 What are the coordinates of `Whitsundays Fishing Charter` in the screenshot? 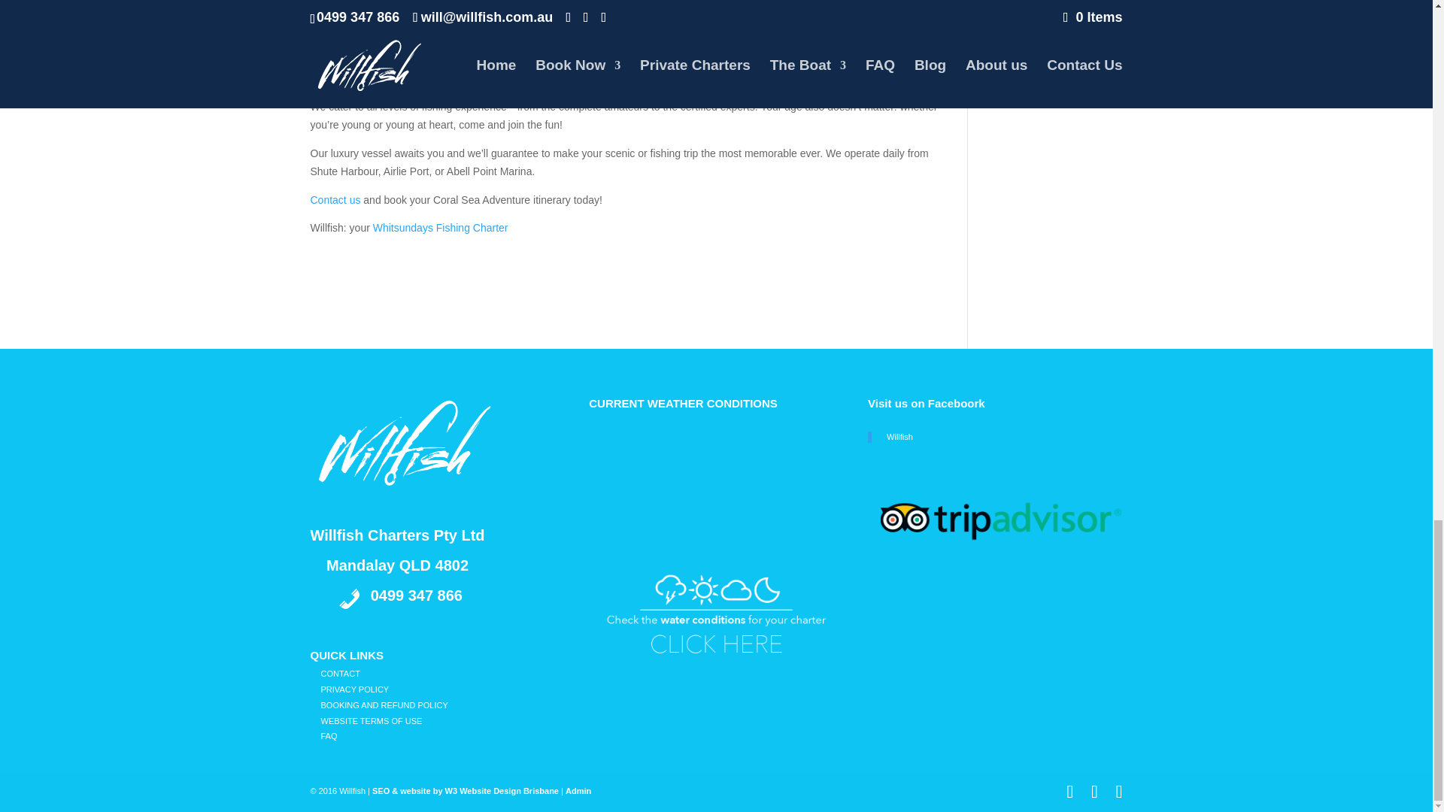 It's located at (438, 227).